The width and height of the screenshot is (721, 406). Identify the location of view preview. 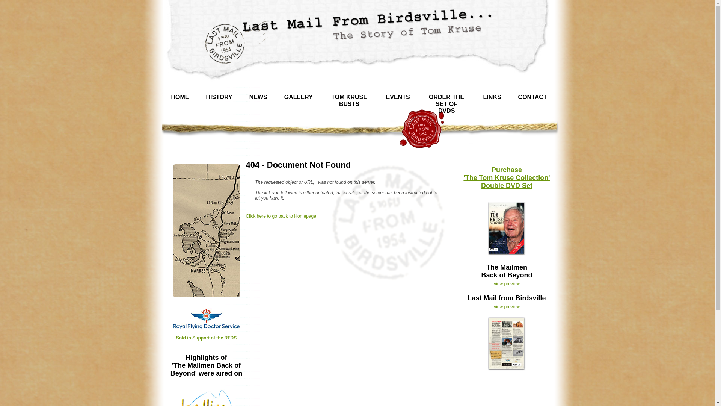
(507, 307).